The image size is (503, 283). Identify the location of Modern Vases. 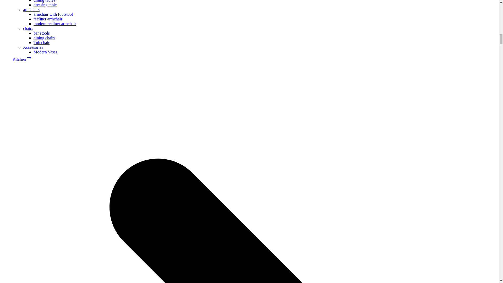
(45, 52).